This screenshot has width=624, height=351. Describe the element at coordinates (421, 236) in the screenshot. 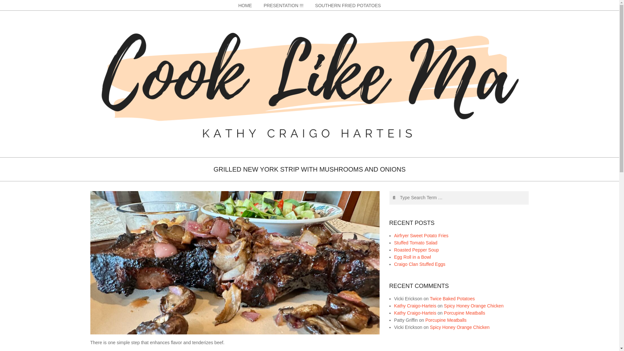

I see `Airfryer Sweet Potato Fries` at that location.